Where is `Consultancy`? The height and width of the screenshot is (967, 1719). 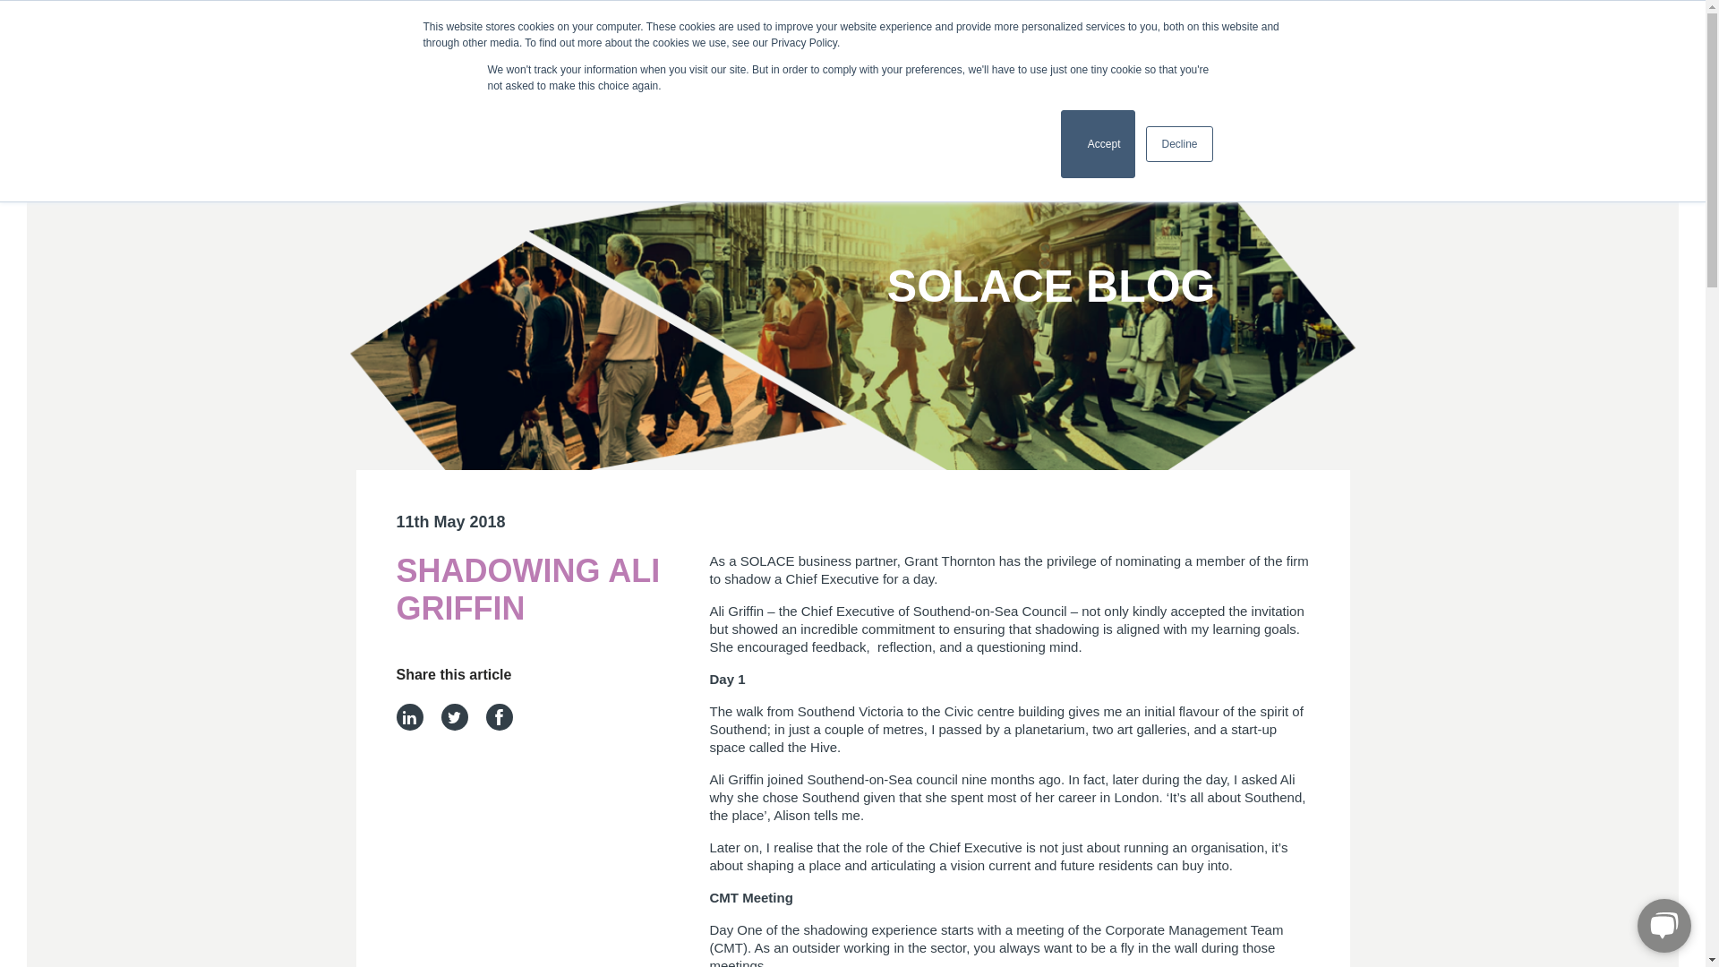
Consultancy is located at coordinates (1407, 56).